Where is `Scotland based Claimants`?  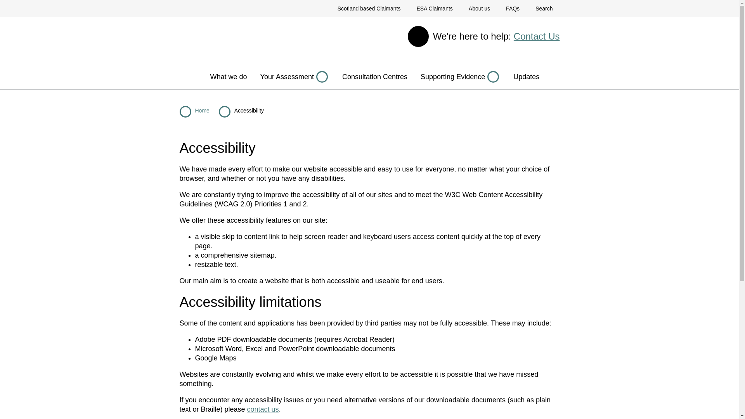
Scotland based Claimants is located at coordinates (369, 9).